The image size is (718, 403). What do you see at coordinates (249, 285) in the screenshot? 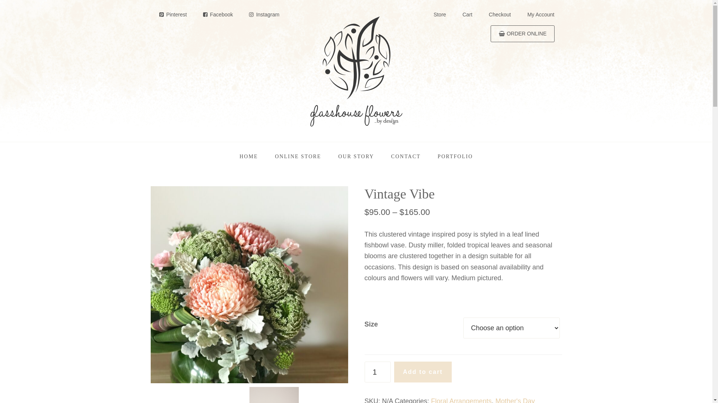
I see `IMG_0664` at bounding box center [249, 285].